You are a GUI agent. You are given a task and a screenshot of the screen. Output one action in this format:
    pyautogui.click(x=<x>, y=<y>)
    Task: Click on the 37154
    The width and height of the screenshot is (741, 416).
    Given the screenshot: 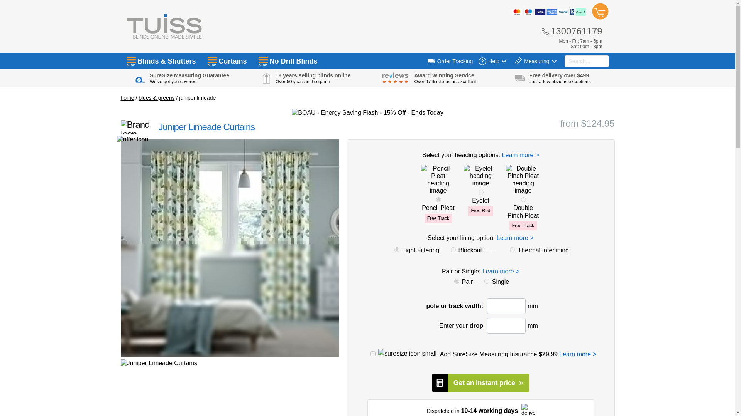 What is the action you would take?
    pyautogui.click(x=438, y=200)
    